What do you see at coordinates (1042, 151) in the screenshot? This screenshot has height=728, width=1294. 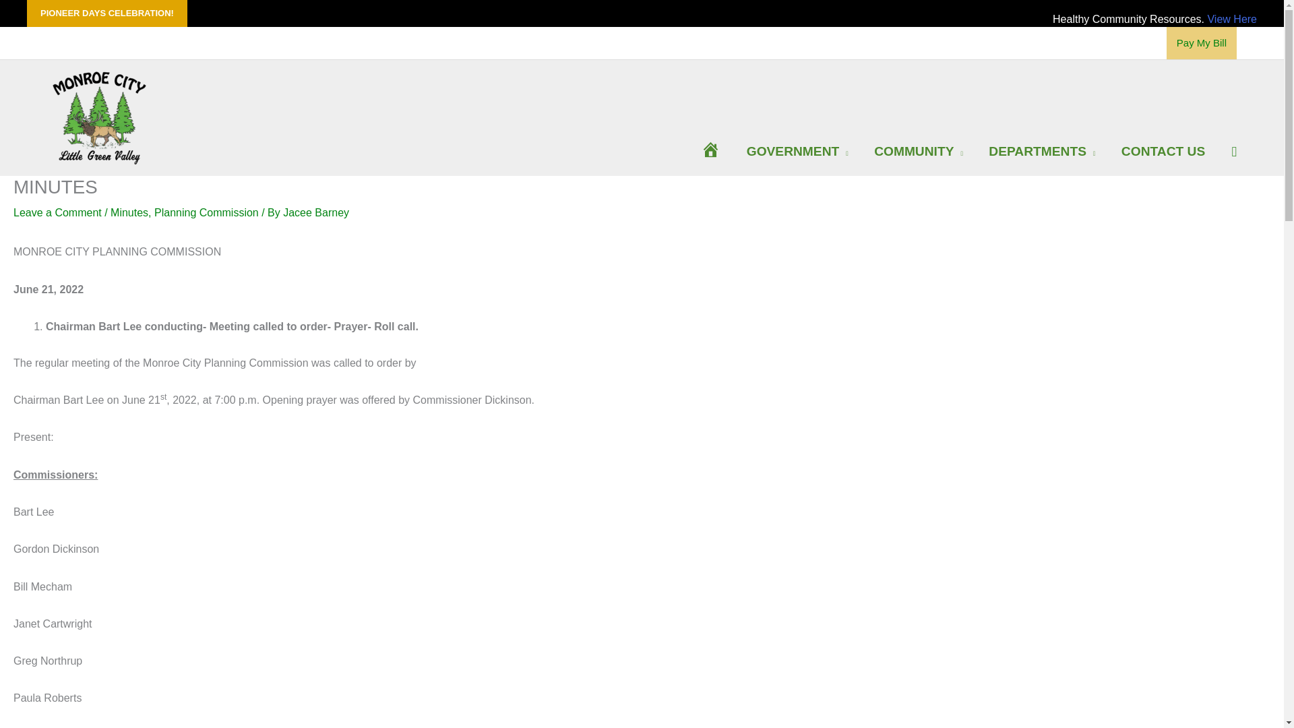 I see `DEPARTMENTS` at bounding box center [1042, 151].